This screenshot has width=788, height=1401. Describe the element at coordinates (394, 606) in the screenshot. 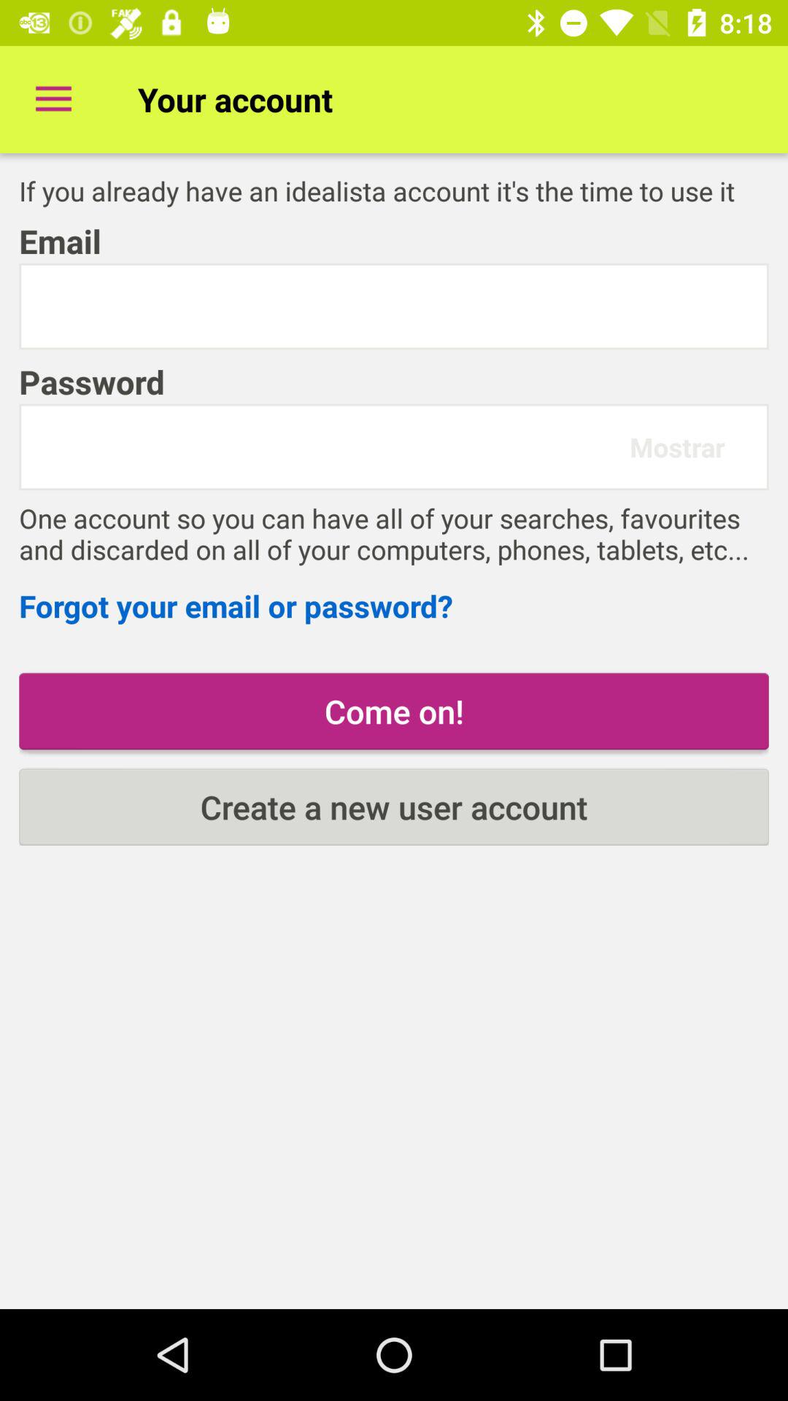

I see `open the icon above the come on! item` at that location.